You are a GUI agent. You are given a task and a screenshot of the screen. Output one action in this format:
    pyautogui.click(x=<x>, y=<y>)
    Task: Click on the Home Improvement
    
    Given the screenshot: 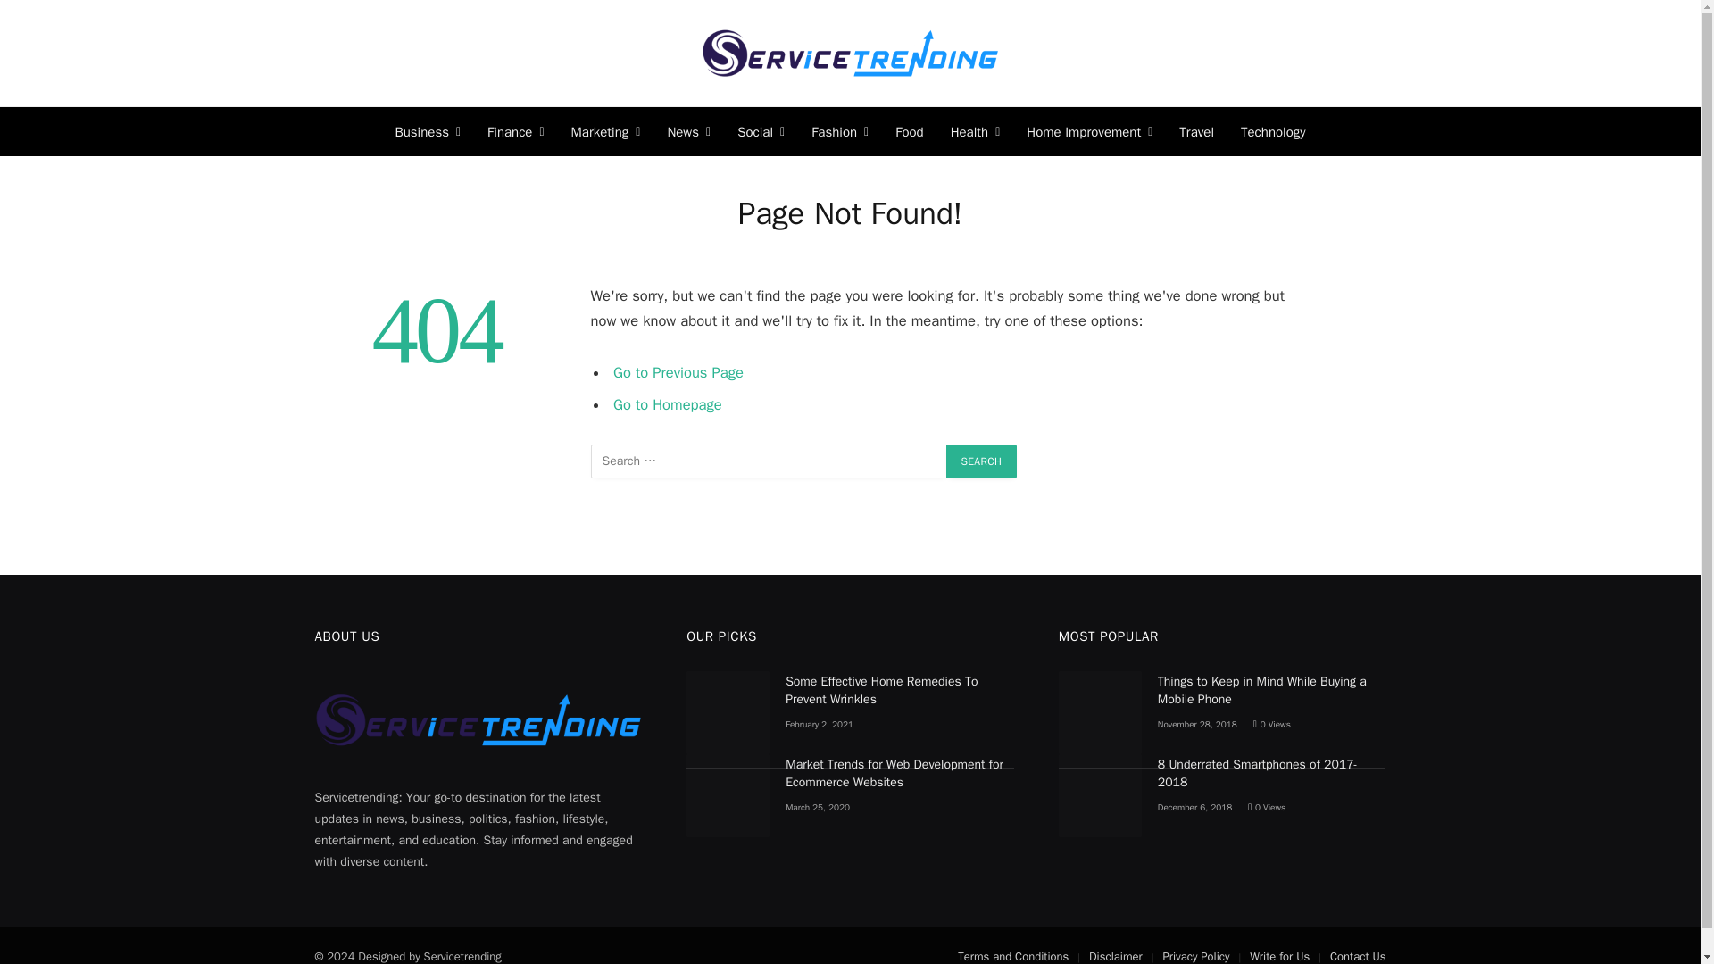 What is the action you would take?
    pyautogui.click(x=1089, y=130)
    